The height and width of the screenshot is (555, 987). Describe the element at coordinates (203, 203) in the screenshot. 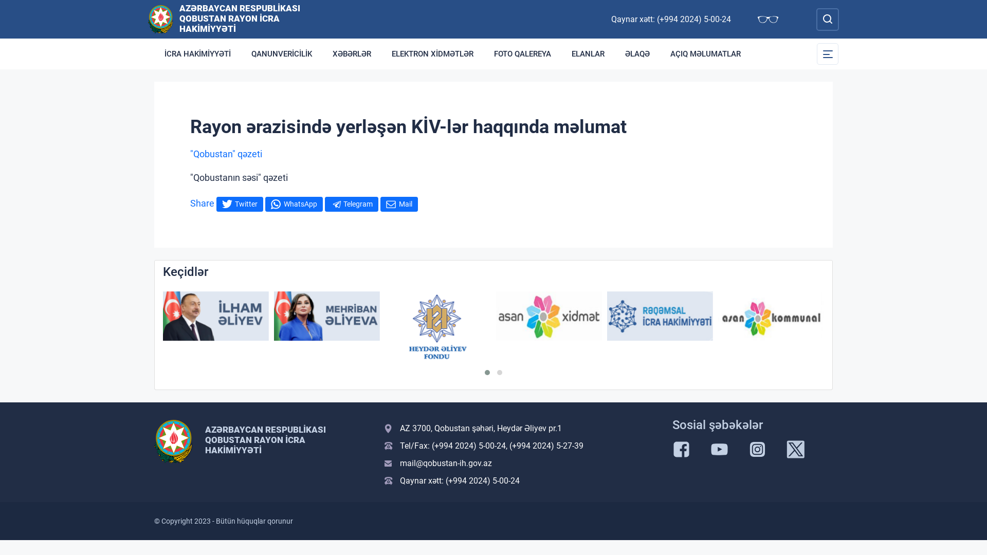

I see `Share` at that location.